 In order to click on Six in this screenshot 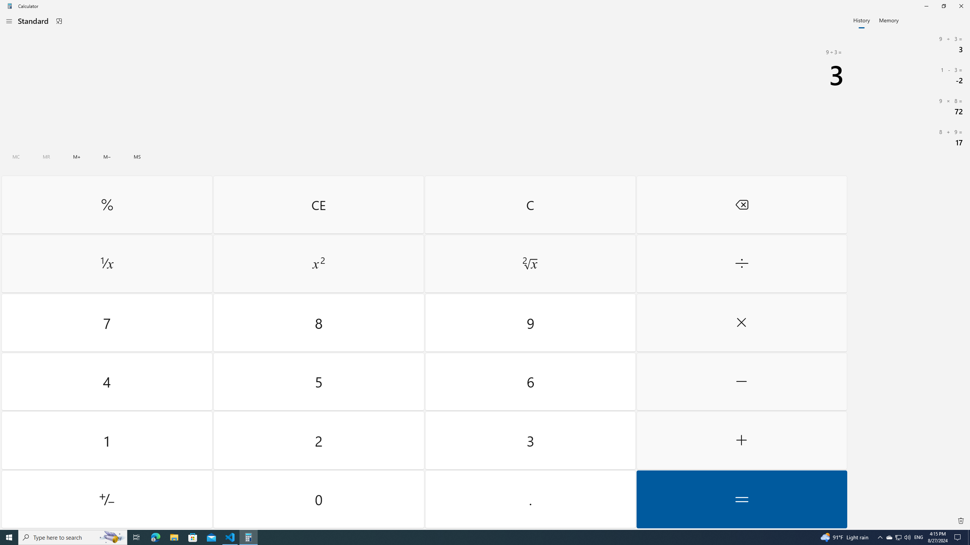, I will do `click(530, 381)`.